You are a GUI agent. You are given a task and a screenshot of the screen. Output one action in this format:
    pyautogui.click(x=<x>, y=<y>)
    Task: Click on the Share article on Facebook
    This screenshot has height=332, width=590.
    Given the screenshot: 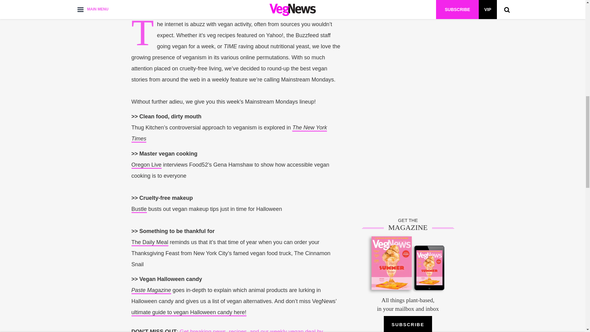 What is the action you would take?
    pyautogui.click(x=232, y=2)
    